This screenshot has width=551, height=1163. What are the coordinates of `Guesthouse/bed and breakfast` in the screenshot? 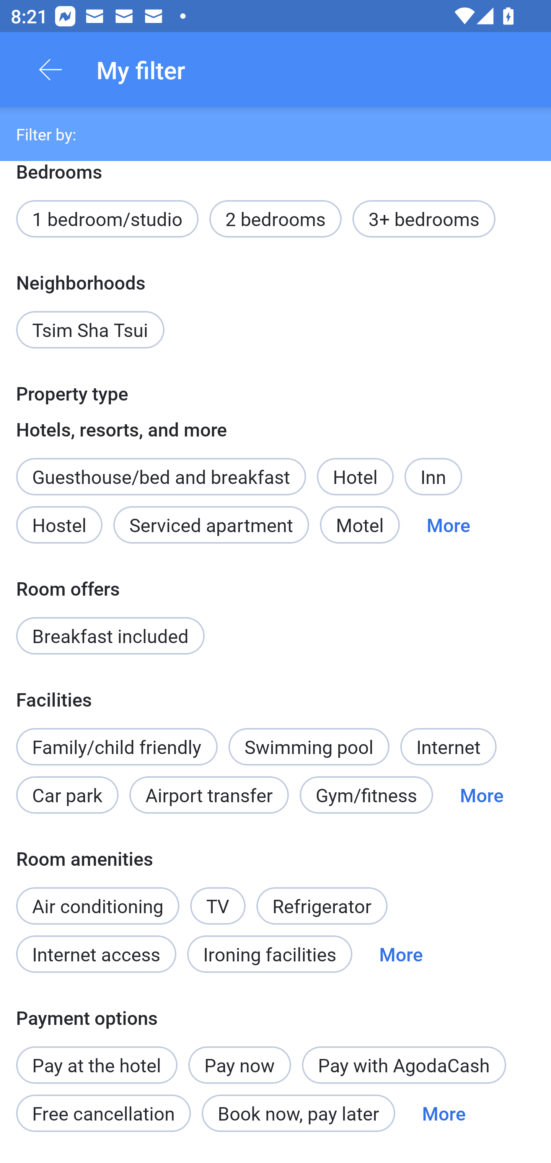 It's located at (161, 477).